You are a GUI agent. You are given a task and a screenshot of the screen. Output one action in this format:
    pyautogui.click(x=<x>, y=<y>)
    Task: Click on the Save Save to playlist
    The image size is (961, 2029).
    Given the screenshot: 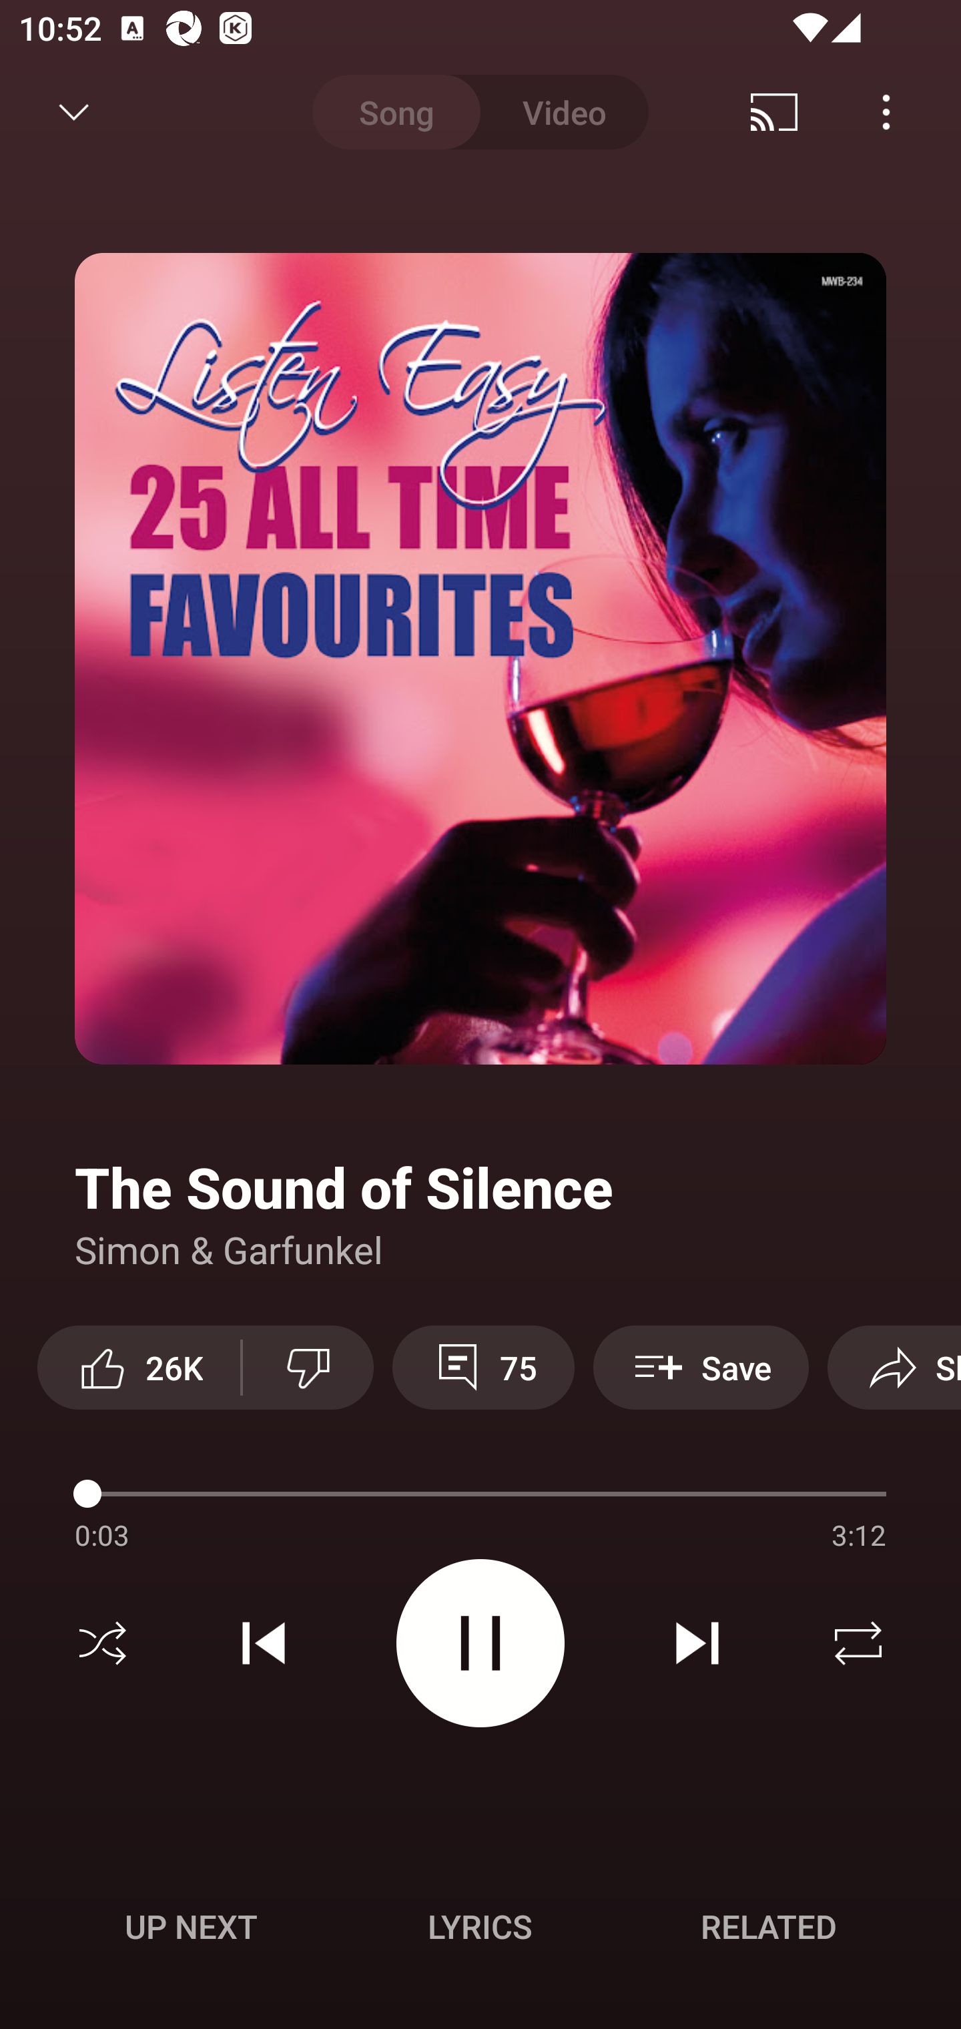 What is the action you would take?
    pyautogui.click(x=701, y=1367)
    